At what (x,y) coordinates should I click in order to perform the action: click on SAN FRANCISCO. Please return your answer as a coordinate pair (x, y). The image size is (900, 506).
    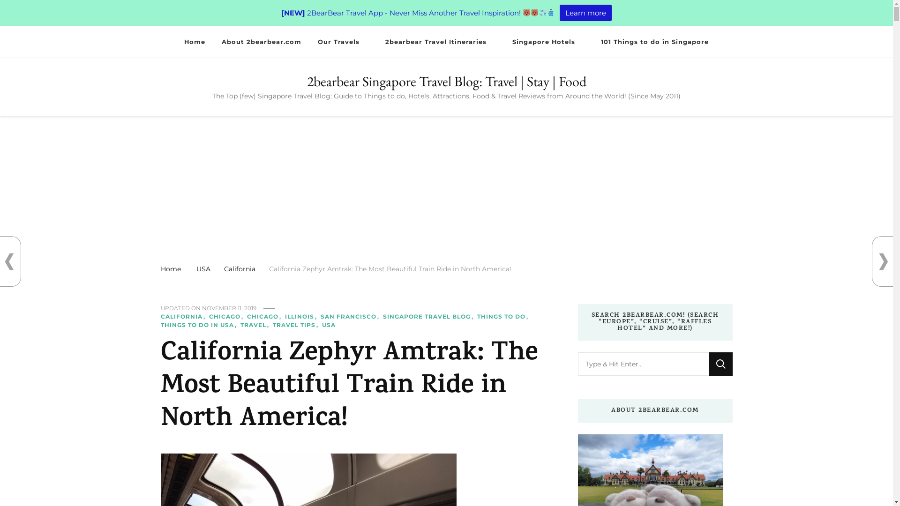
    Looking at the image, I should click on (351, 317).